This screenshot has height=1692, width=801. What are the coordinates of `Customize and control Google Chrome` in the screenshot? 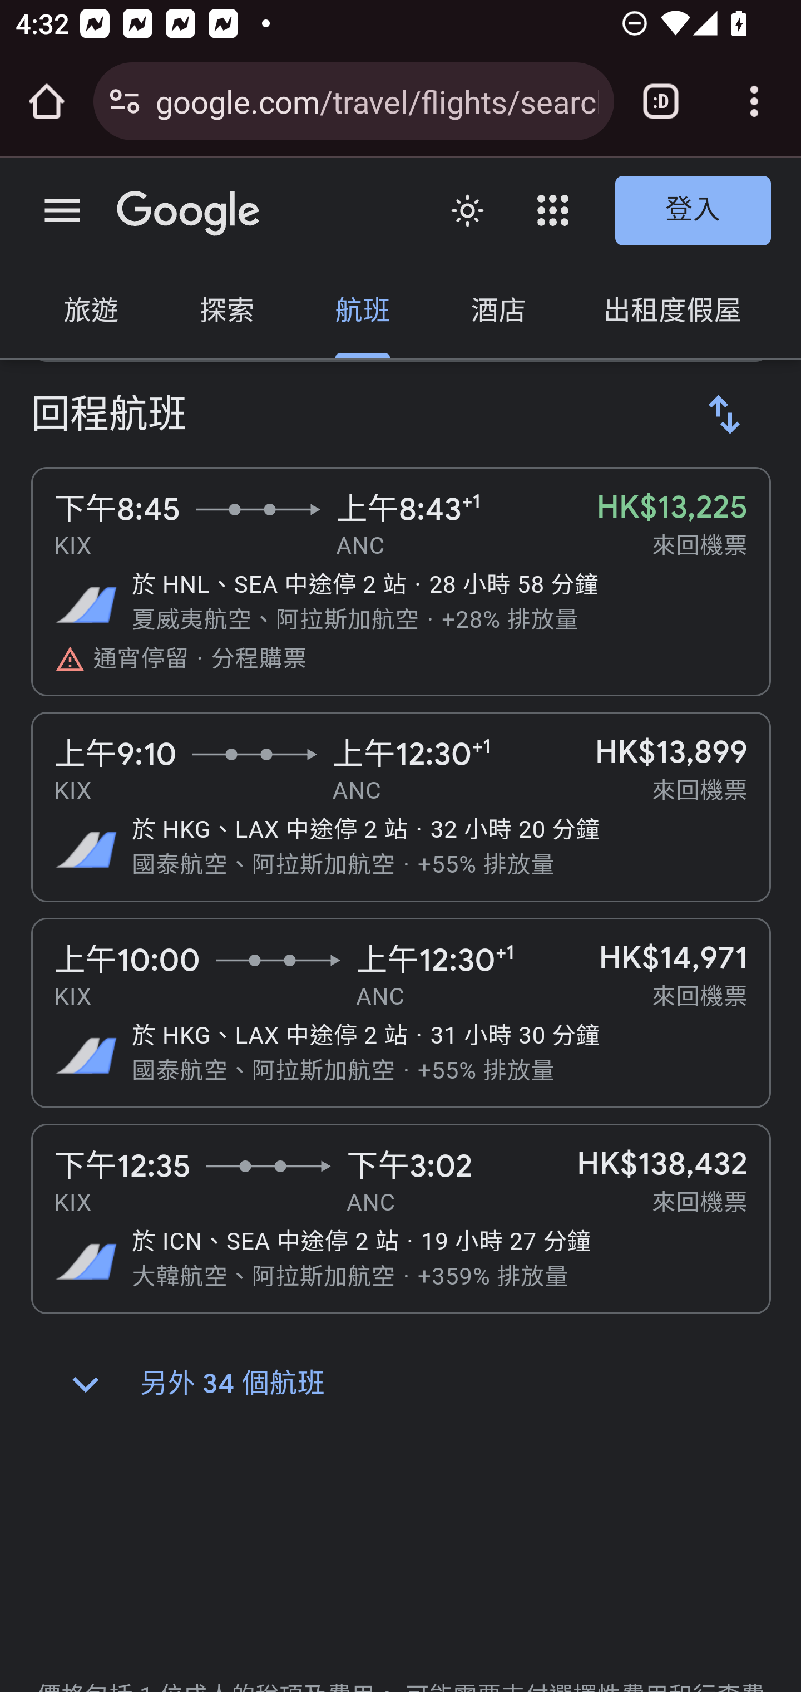 It's located at (754, 101).